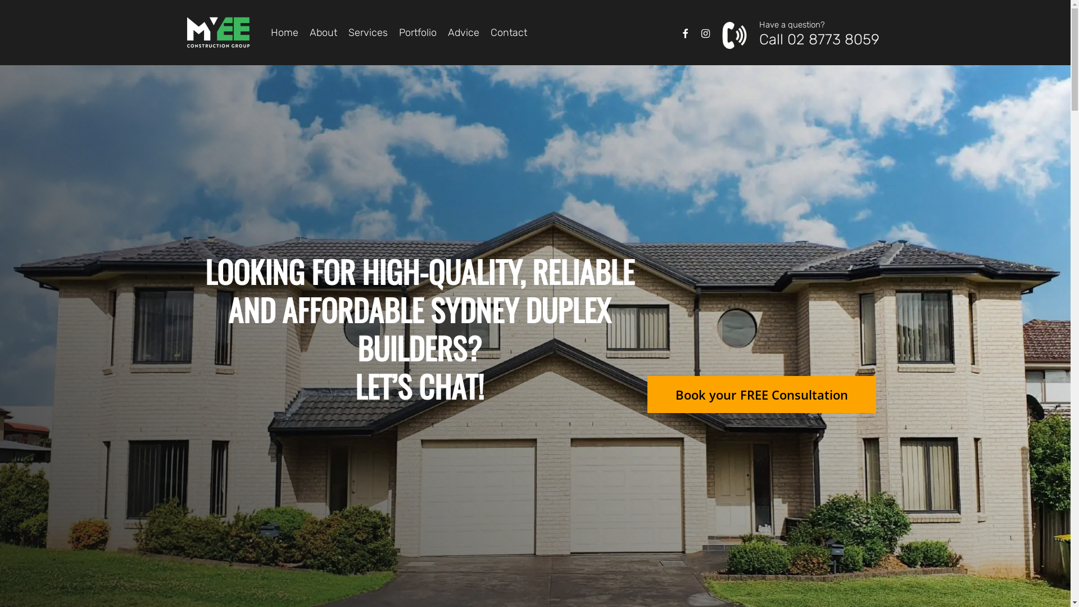 The image size is (1079, 607). Describe the element at coordinates (323, 33) in the screenshot. I see `About` at that location.